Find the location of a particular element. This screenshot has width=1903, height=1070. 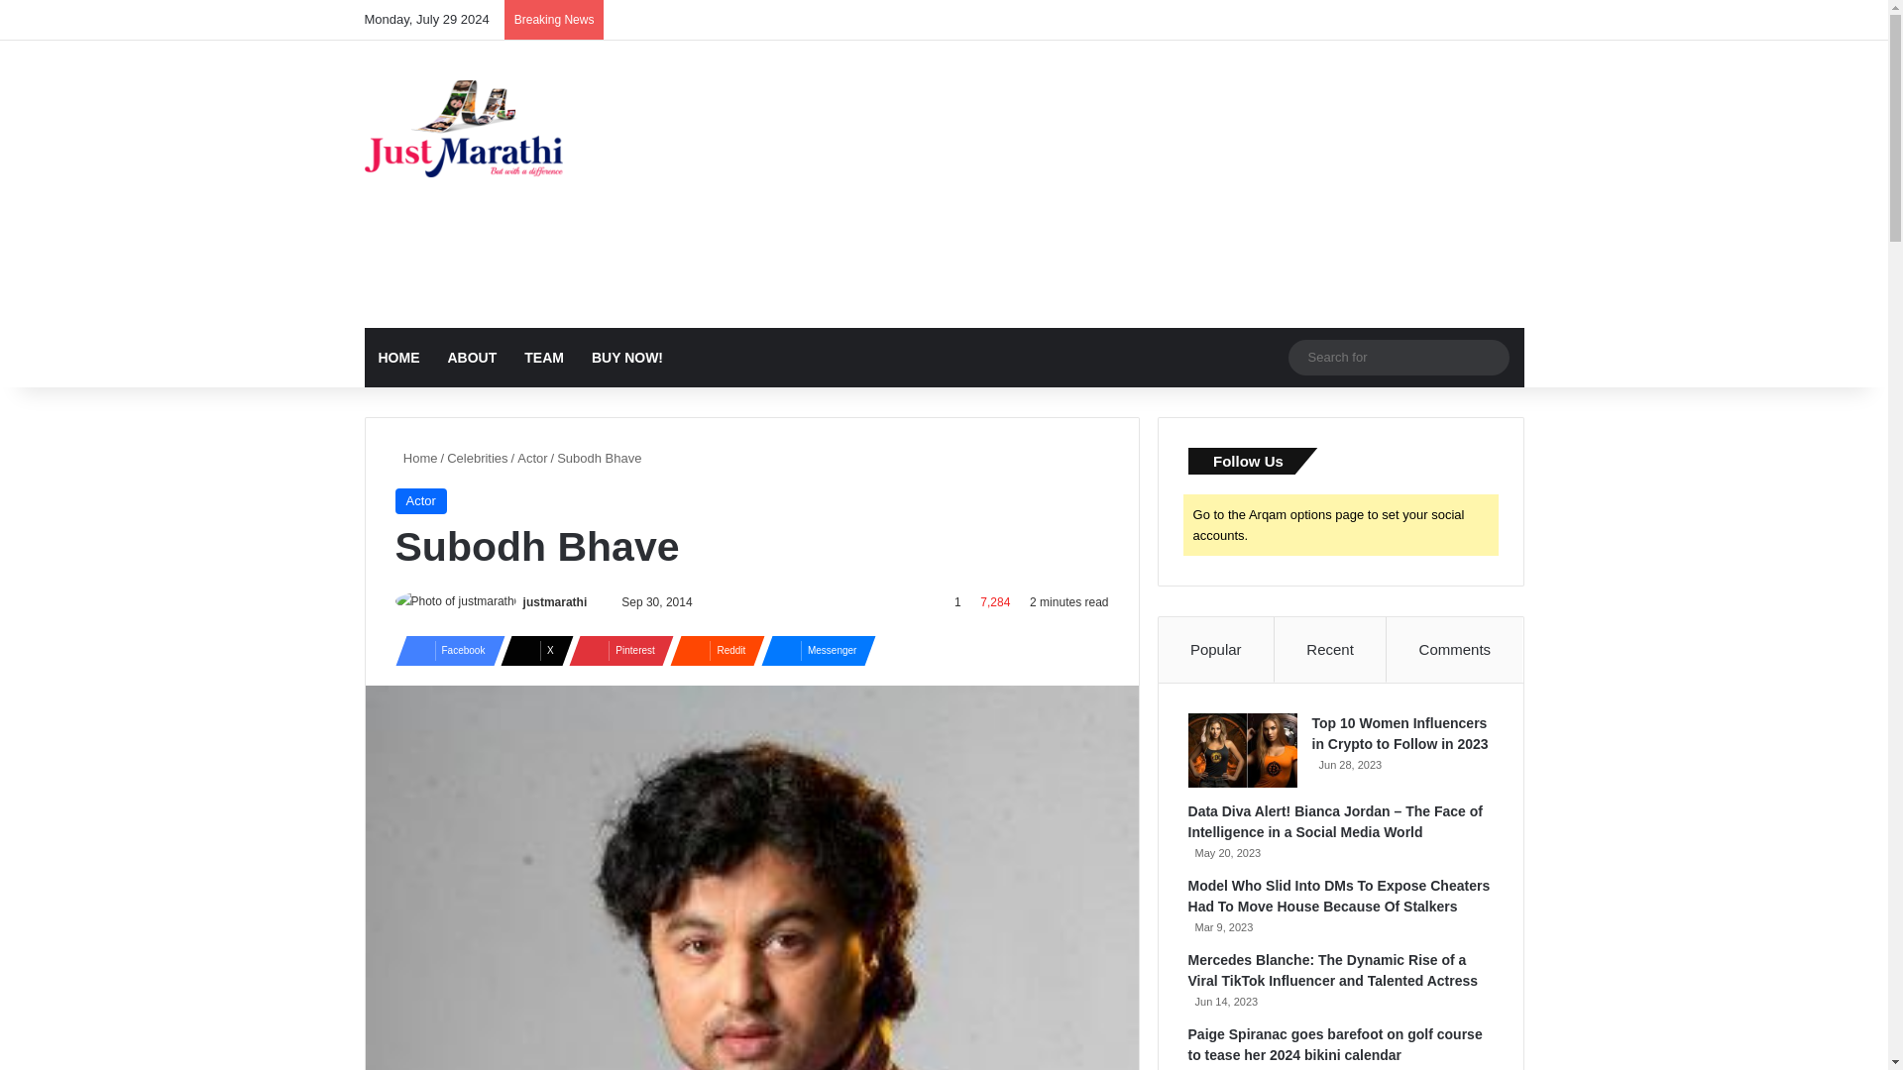

justmarathi is located at coordinates (555, 601).